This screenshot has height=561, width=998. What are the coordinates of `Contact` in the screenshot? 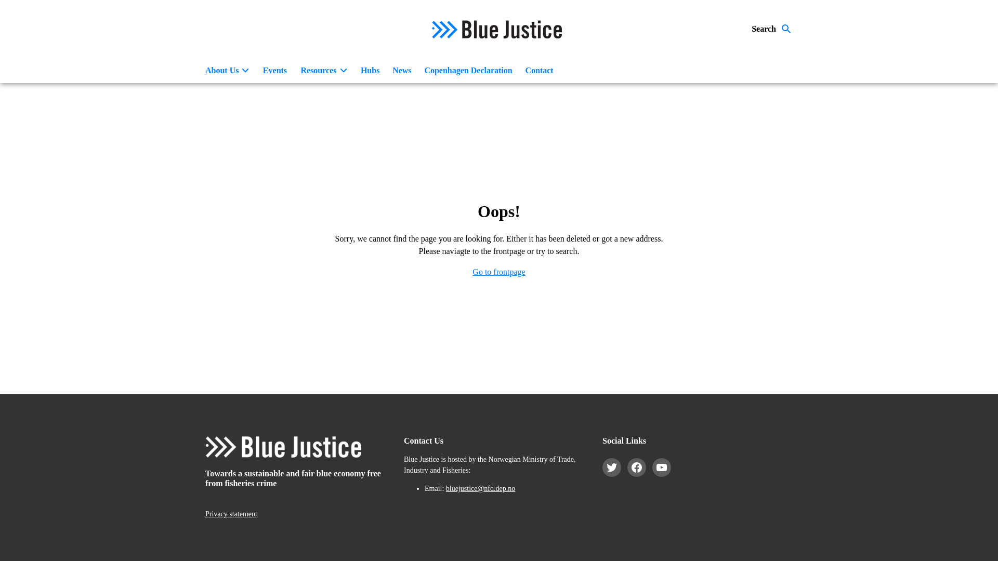 It's located at (540, 71).